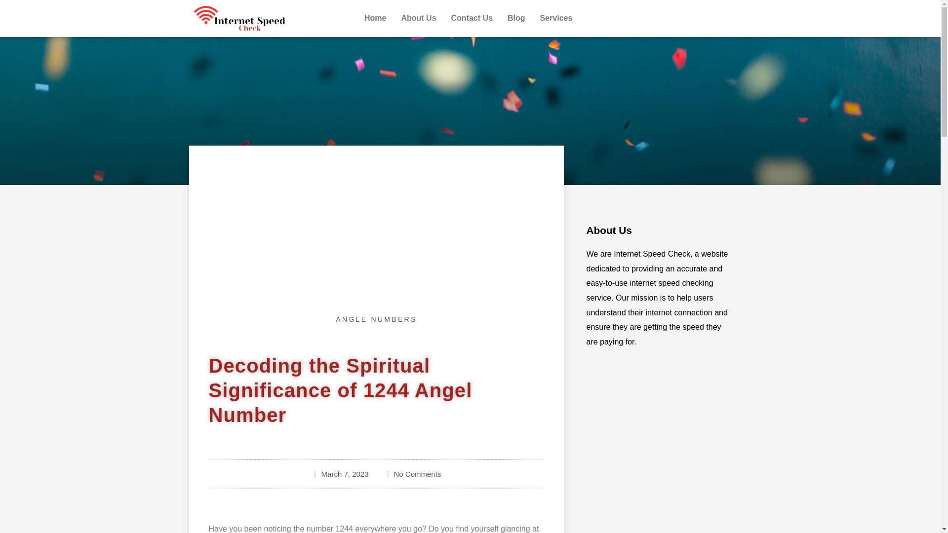 This screenshot has width=948, height=533. Describe the element at coordinates (418, 18) in the screenshot. I see `About Us` at that location.